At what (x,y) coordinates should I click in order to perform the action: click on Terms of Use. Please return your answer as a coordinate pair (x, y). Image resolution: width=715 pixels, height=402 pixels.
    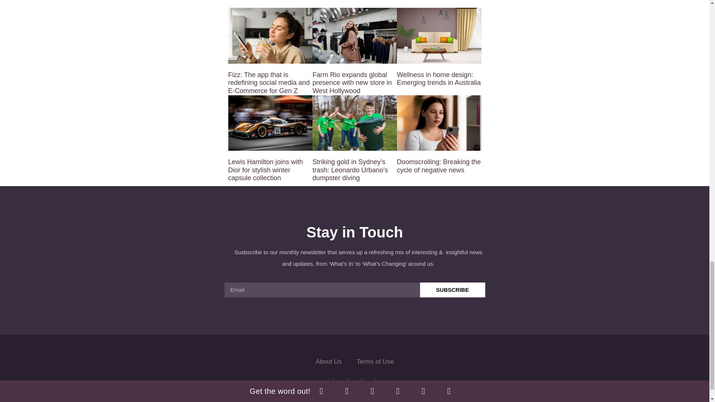
    Looking at the image, I should click on (375, 362).